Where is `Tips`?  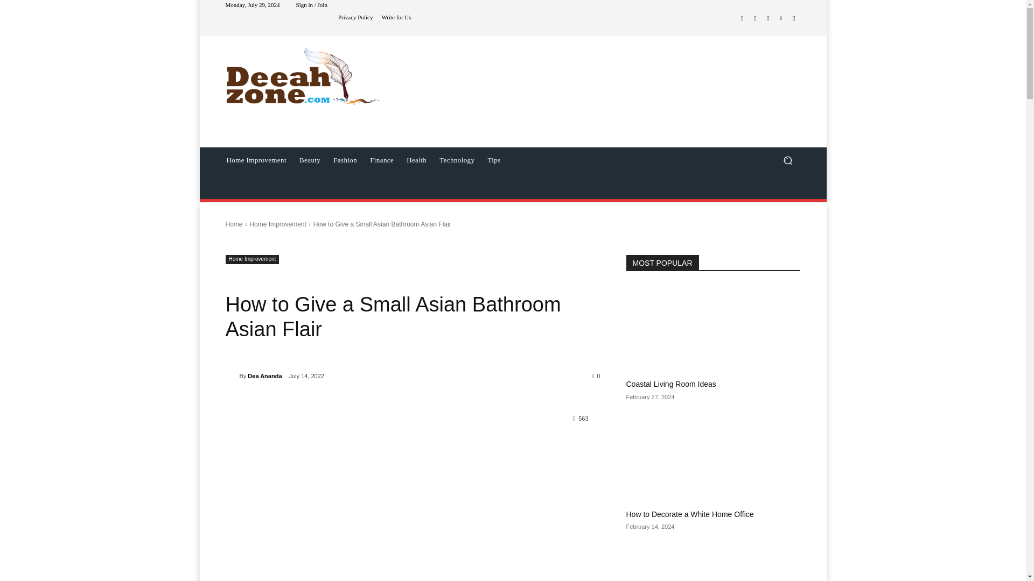 Tips is located at coordinates (493, 160).